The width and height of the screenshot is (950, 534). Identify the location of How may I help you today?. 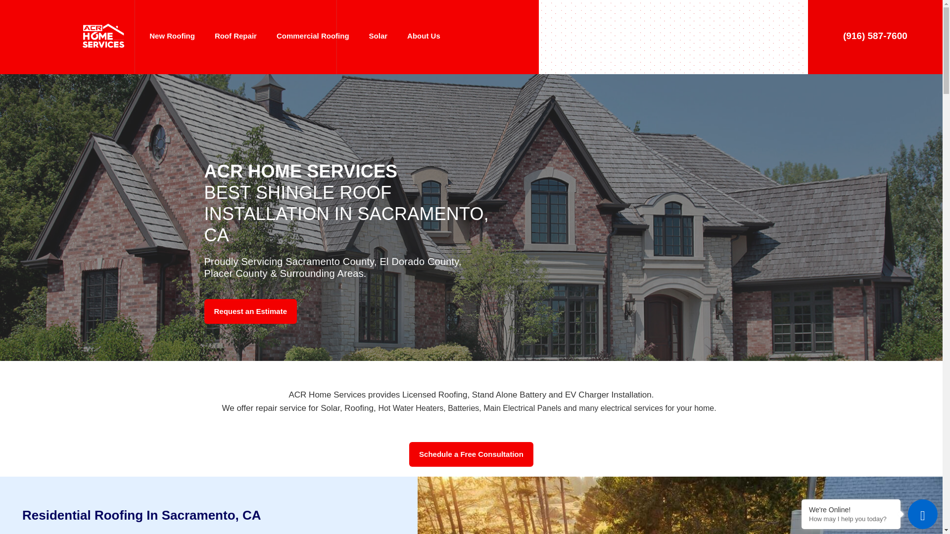
(851, 519).